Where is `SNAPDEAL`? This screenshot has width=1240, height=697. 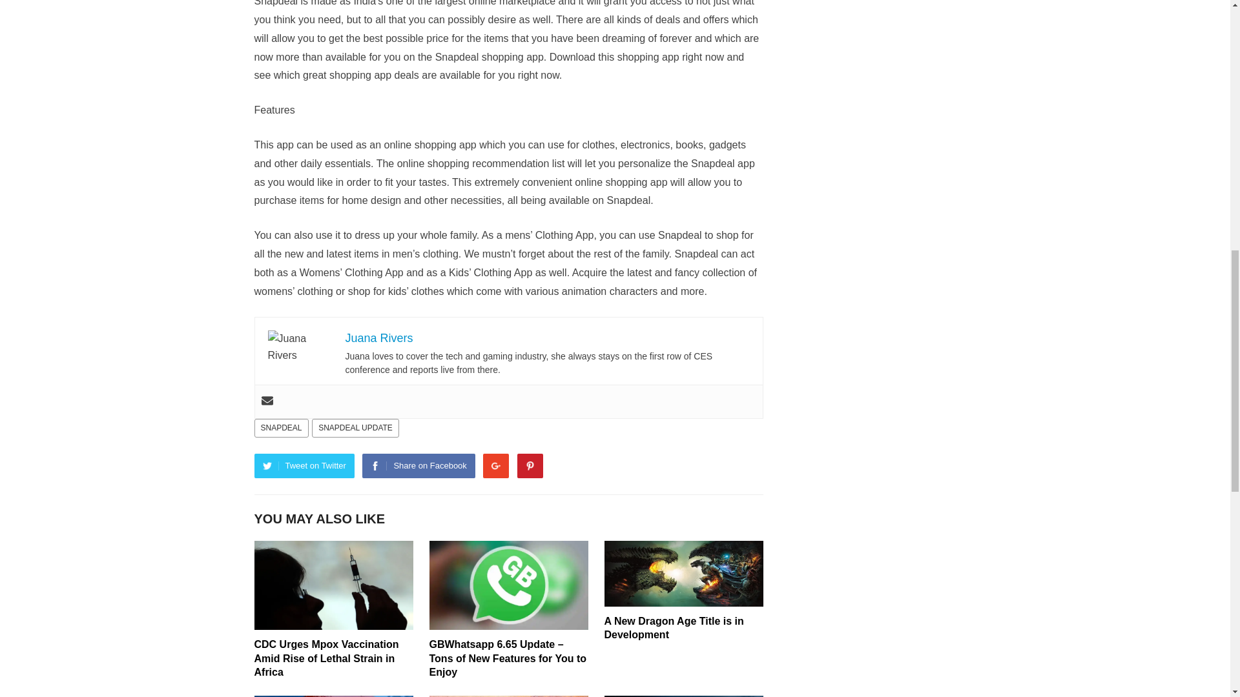 SNAPDEAL is located at coordinates (282, 429).